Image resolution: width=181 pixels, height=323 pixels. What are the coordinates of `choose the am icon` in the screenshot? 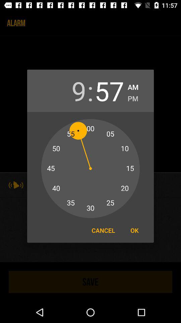 It's located at (133, 86).